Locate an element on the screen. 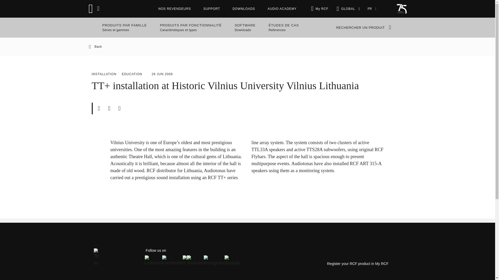 This screenshot has height=280, width=499. DOWNLOADS is located at coordinates (322, 9).